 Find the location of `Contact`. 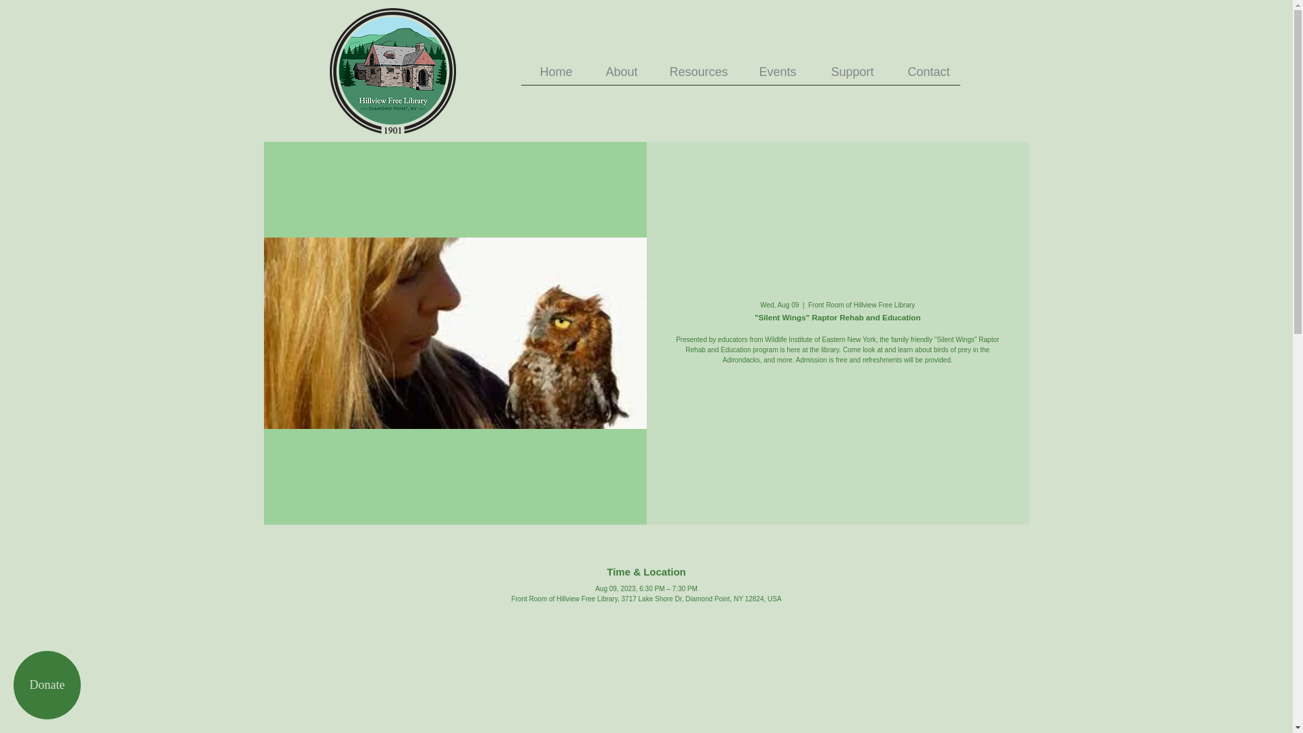

Contact is located at coordinates (921, 76).